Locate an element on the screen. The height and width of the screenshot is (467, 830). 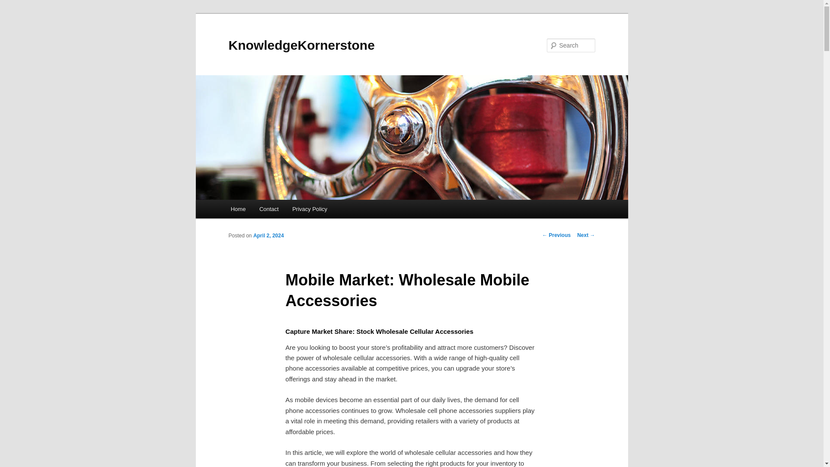
Home is located at coordinates (238, 209).